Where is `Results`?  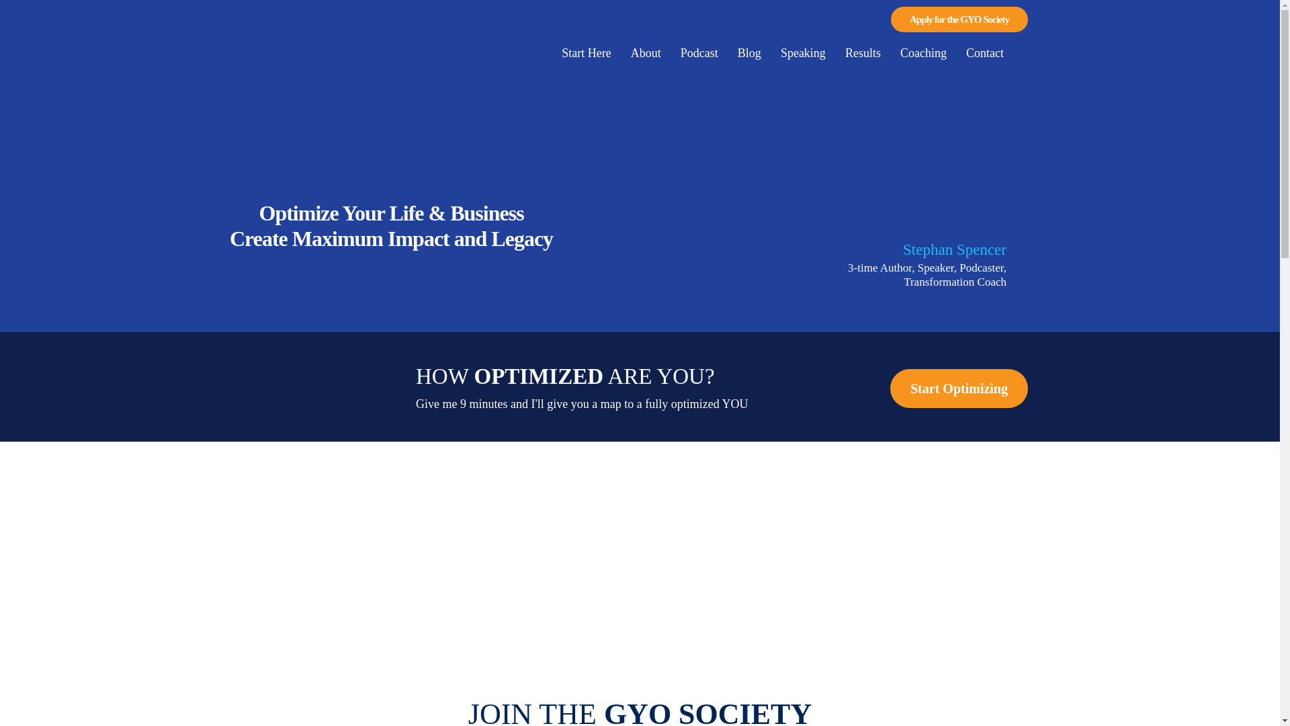 Results is located at coordinates (863, 53).